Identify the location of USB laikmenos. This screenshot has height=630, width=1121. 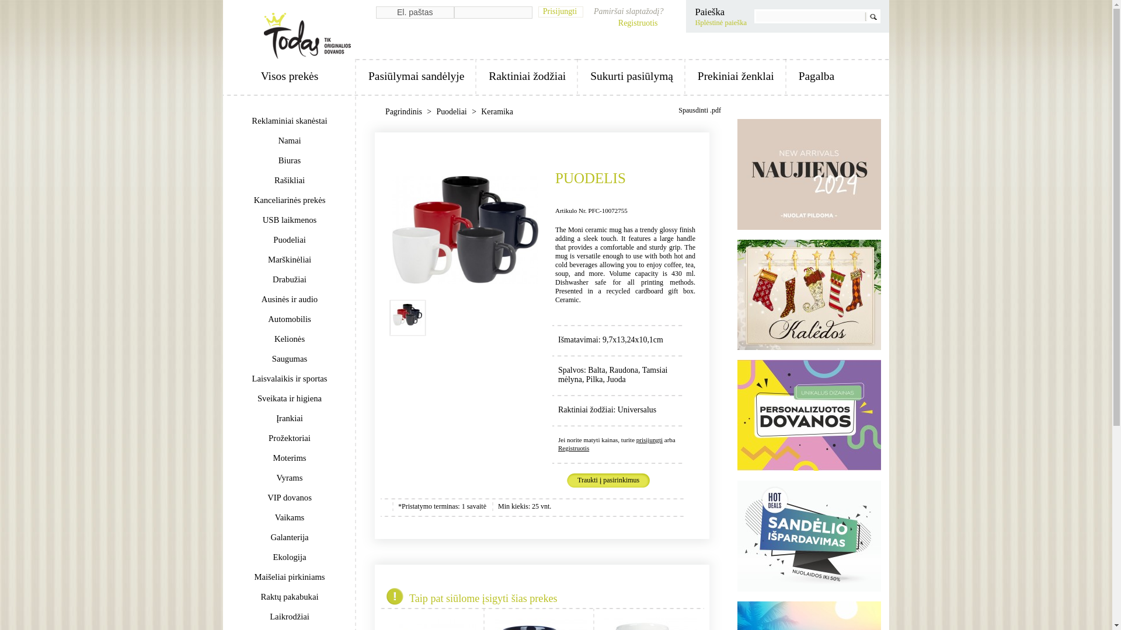
(290, 219).